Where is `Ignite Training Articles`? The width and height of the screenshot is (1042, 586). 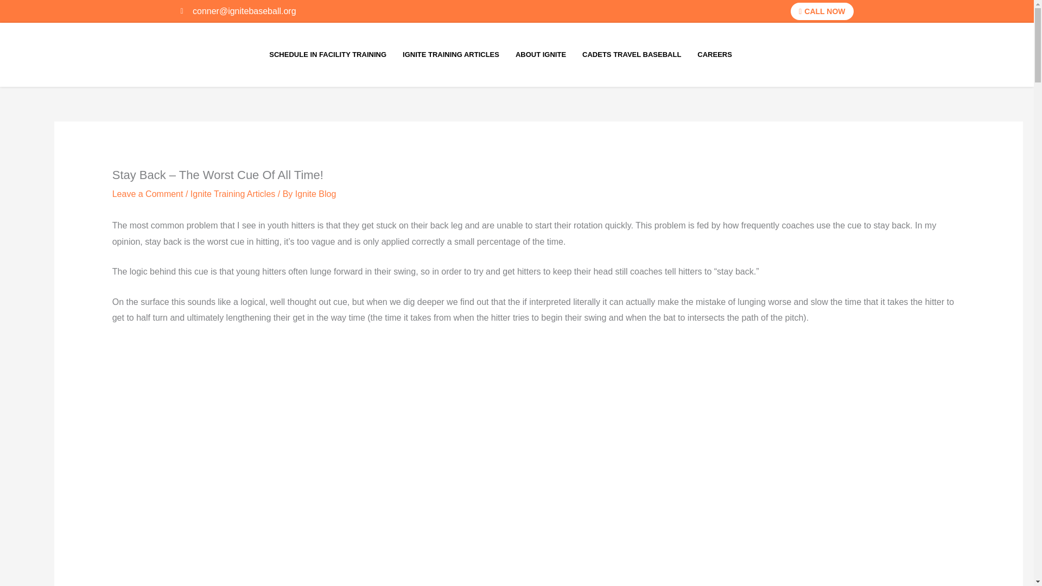
Ignite Training Articles is located at coordinates (233, 194).